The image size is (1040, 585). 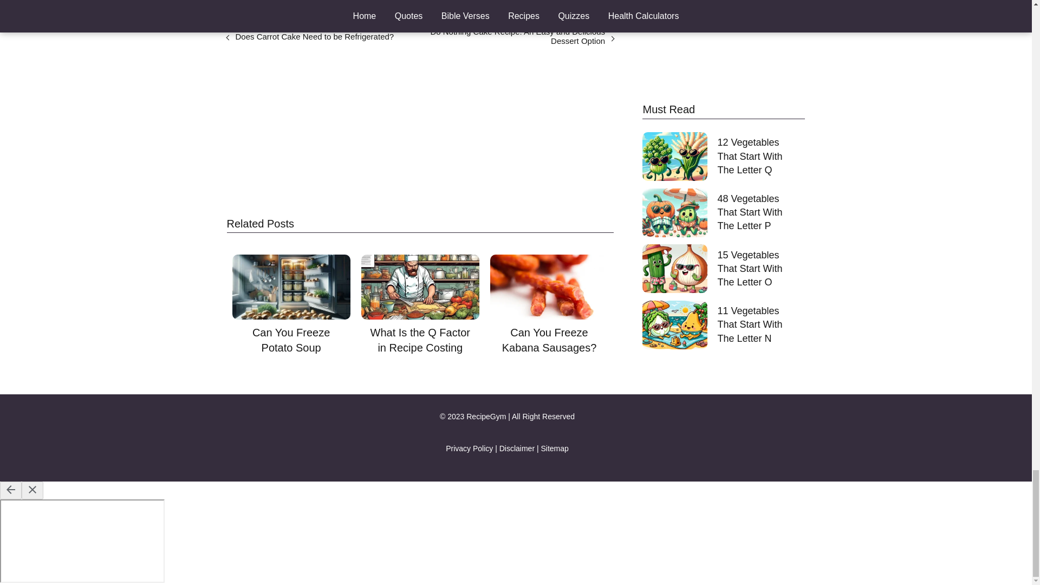 What do you see at coordinates (291, 304) in the screenshot?
I see `Can You Freeze Potato Soup` at bounding box center [291, 304].